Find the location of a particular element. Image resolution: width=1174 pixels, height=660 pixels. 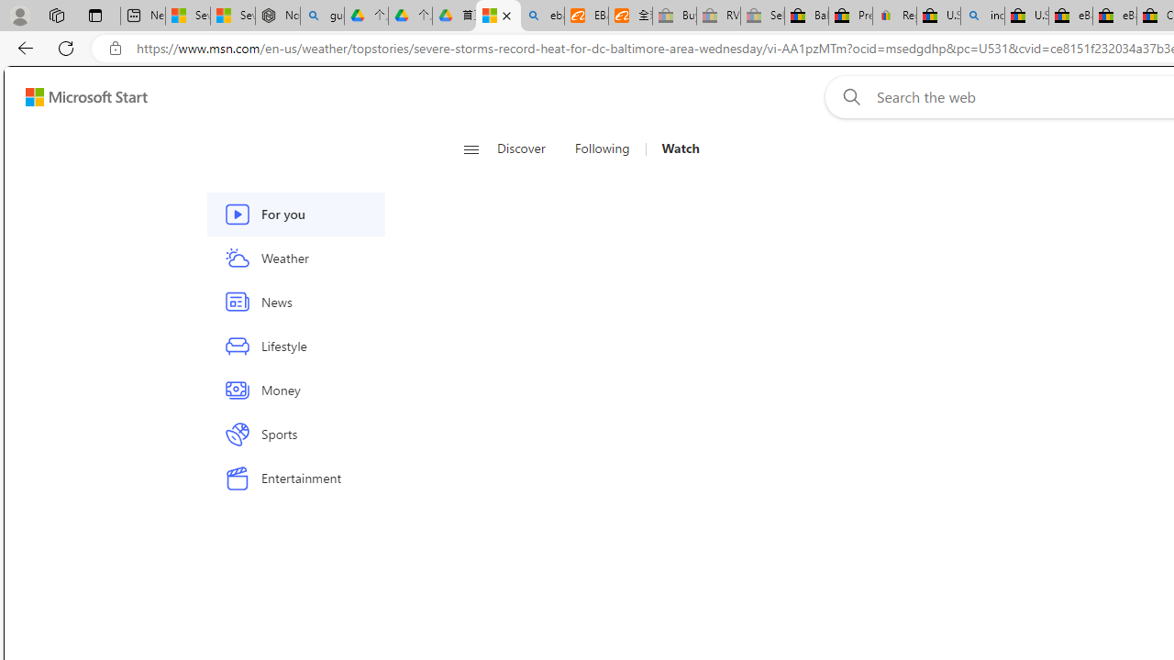

Press Room - eBay Inc. is located at coordinates (850, 16).